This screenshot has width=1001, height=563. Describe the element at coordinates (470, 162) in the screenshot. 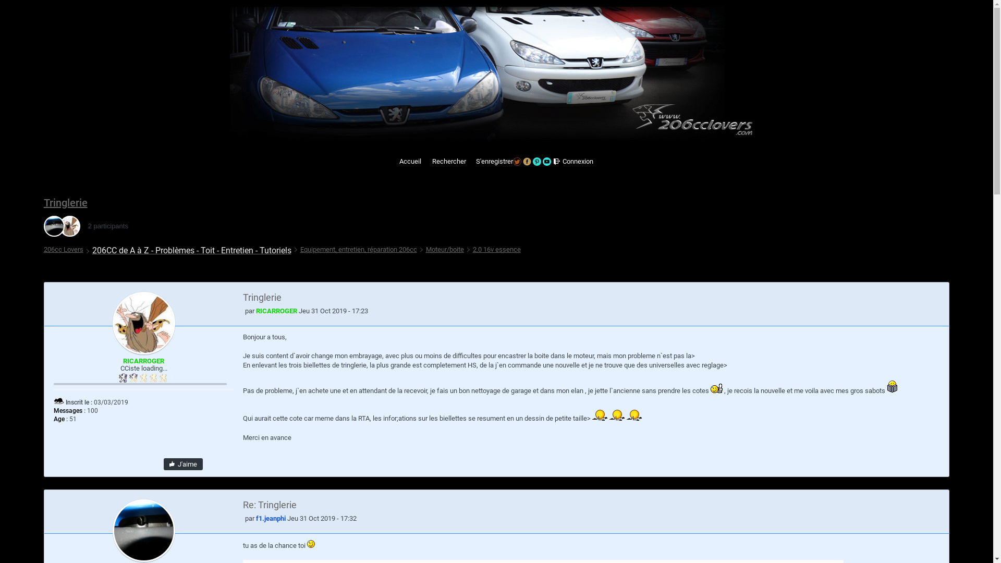

I see `S'enregistrer` at that location.